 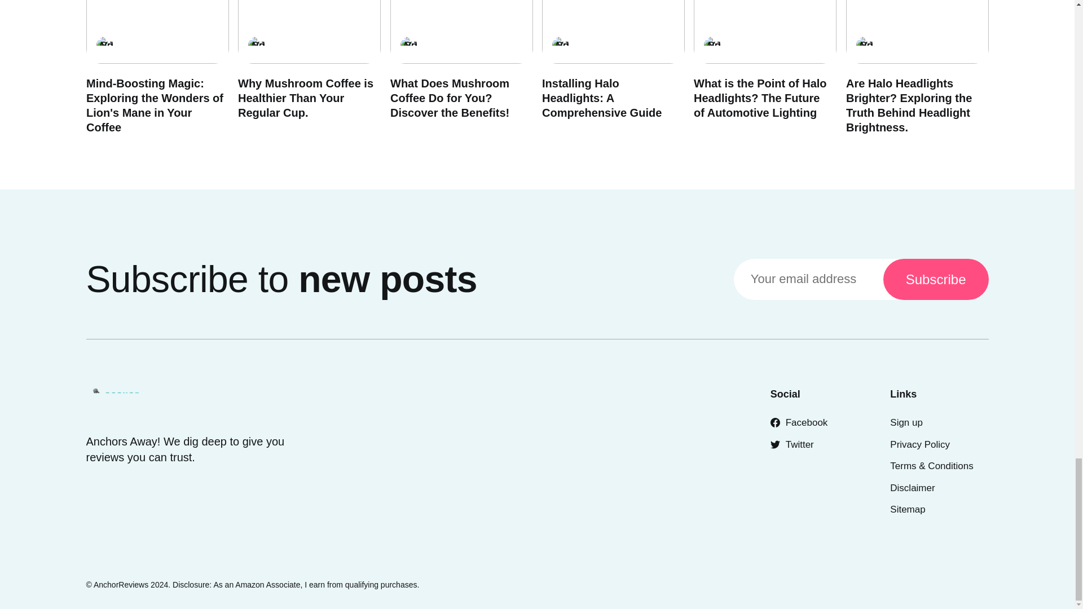 What do you see at coordinates (104, 45) in the screenshot?
I see `CJ Young` at bounding box center [104, 45].